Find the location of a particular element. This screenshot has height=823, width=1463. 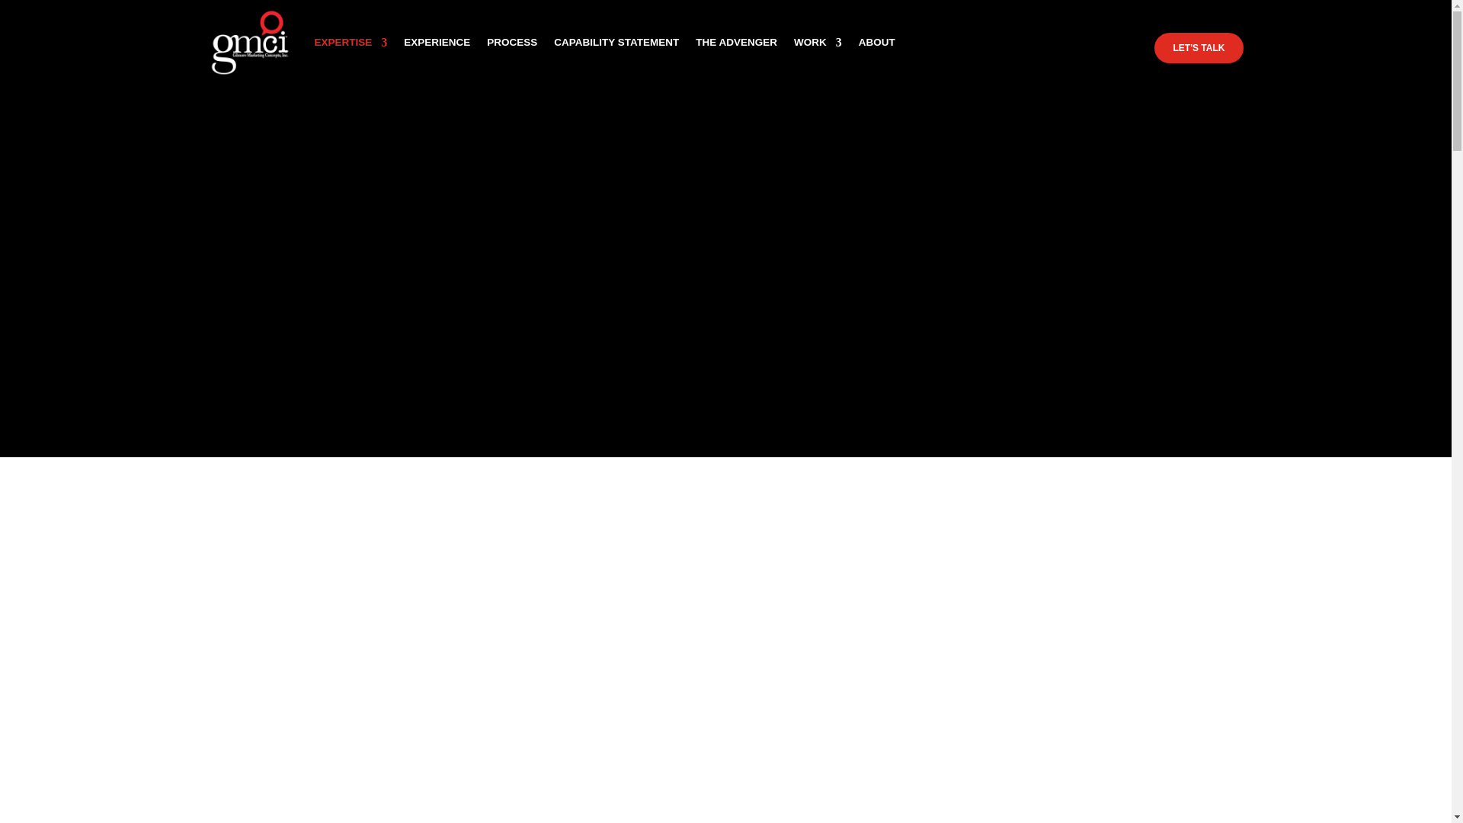

THE ADVENGER is located at coordinates (736, 42).